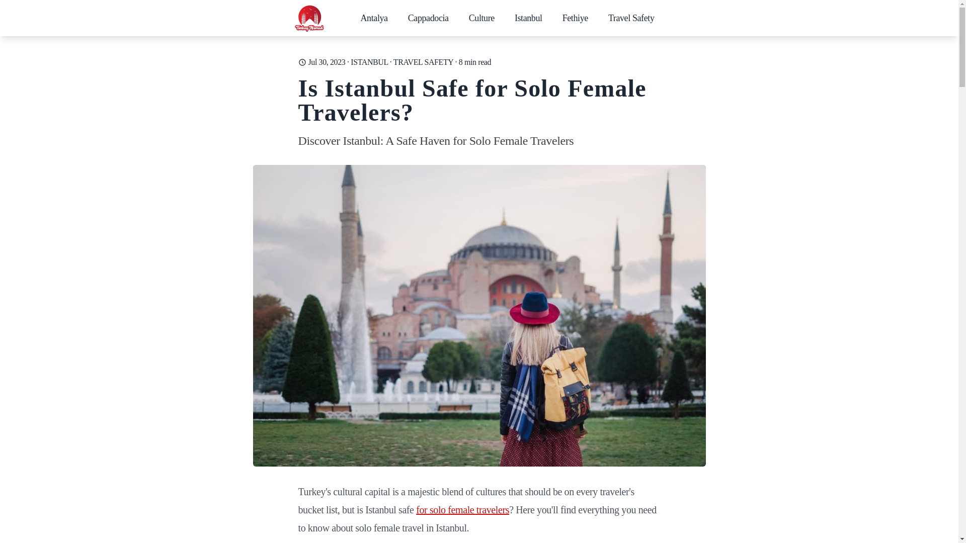  I want to click on Culture, so click(481, 18).